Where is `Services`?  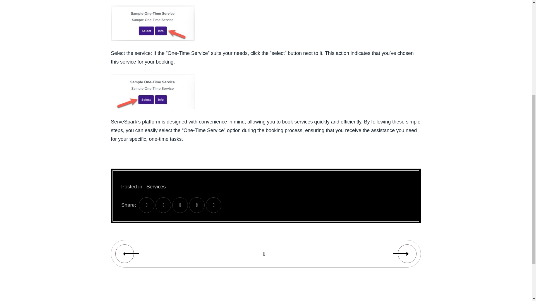 Services is located at coordinates (156, 187).